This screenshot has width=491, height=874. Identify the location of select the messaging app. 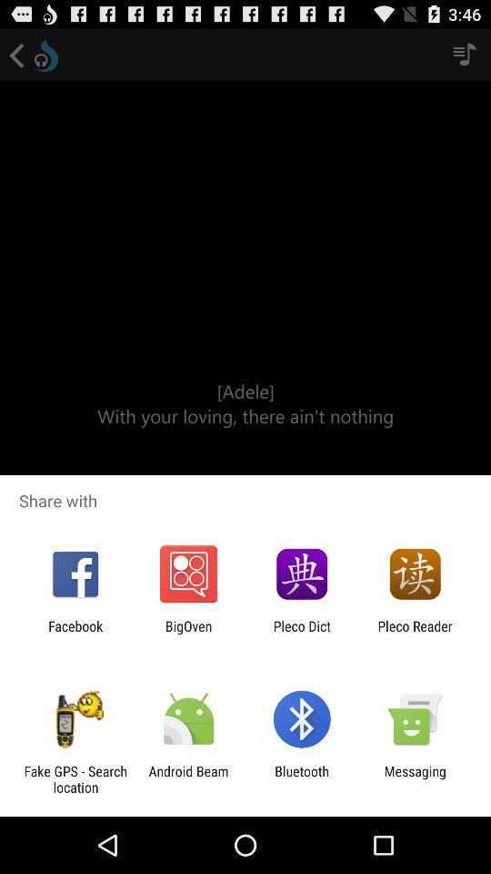
(415, 779).